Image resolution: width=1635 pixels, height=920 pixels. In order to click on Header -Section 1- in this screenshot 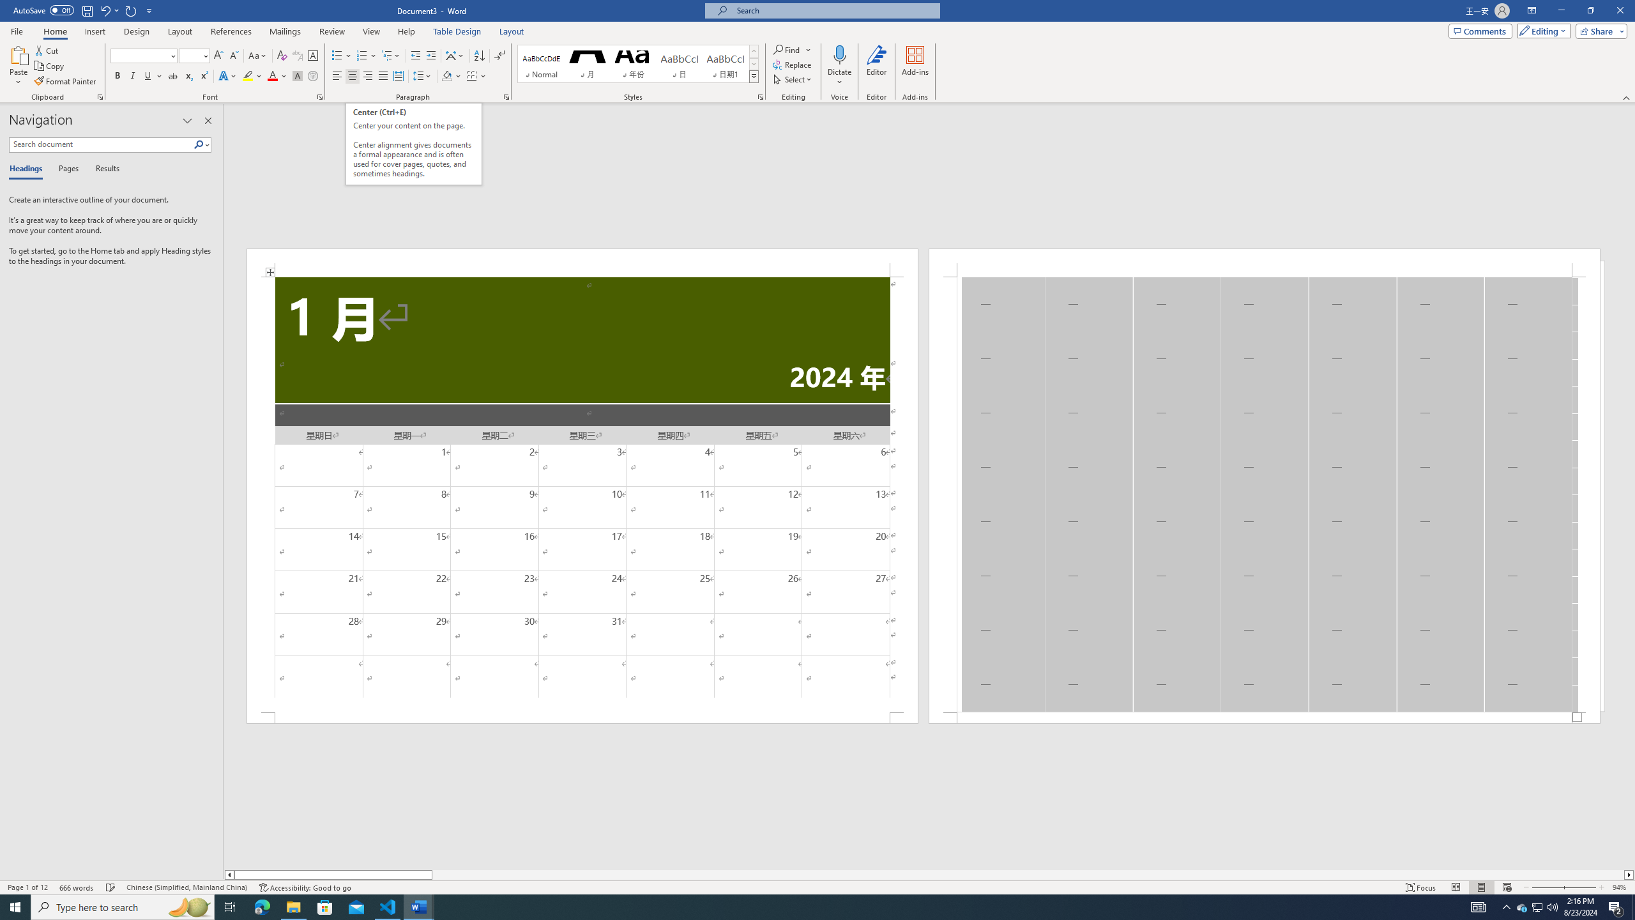, I will do `click(1265, 262)`.